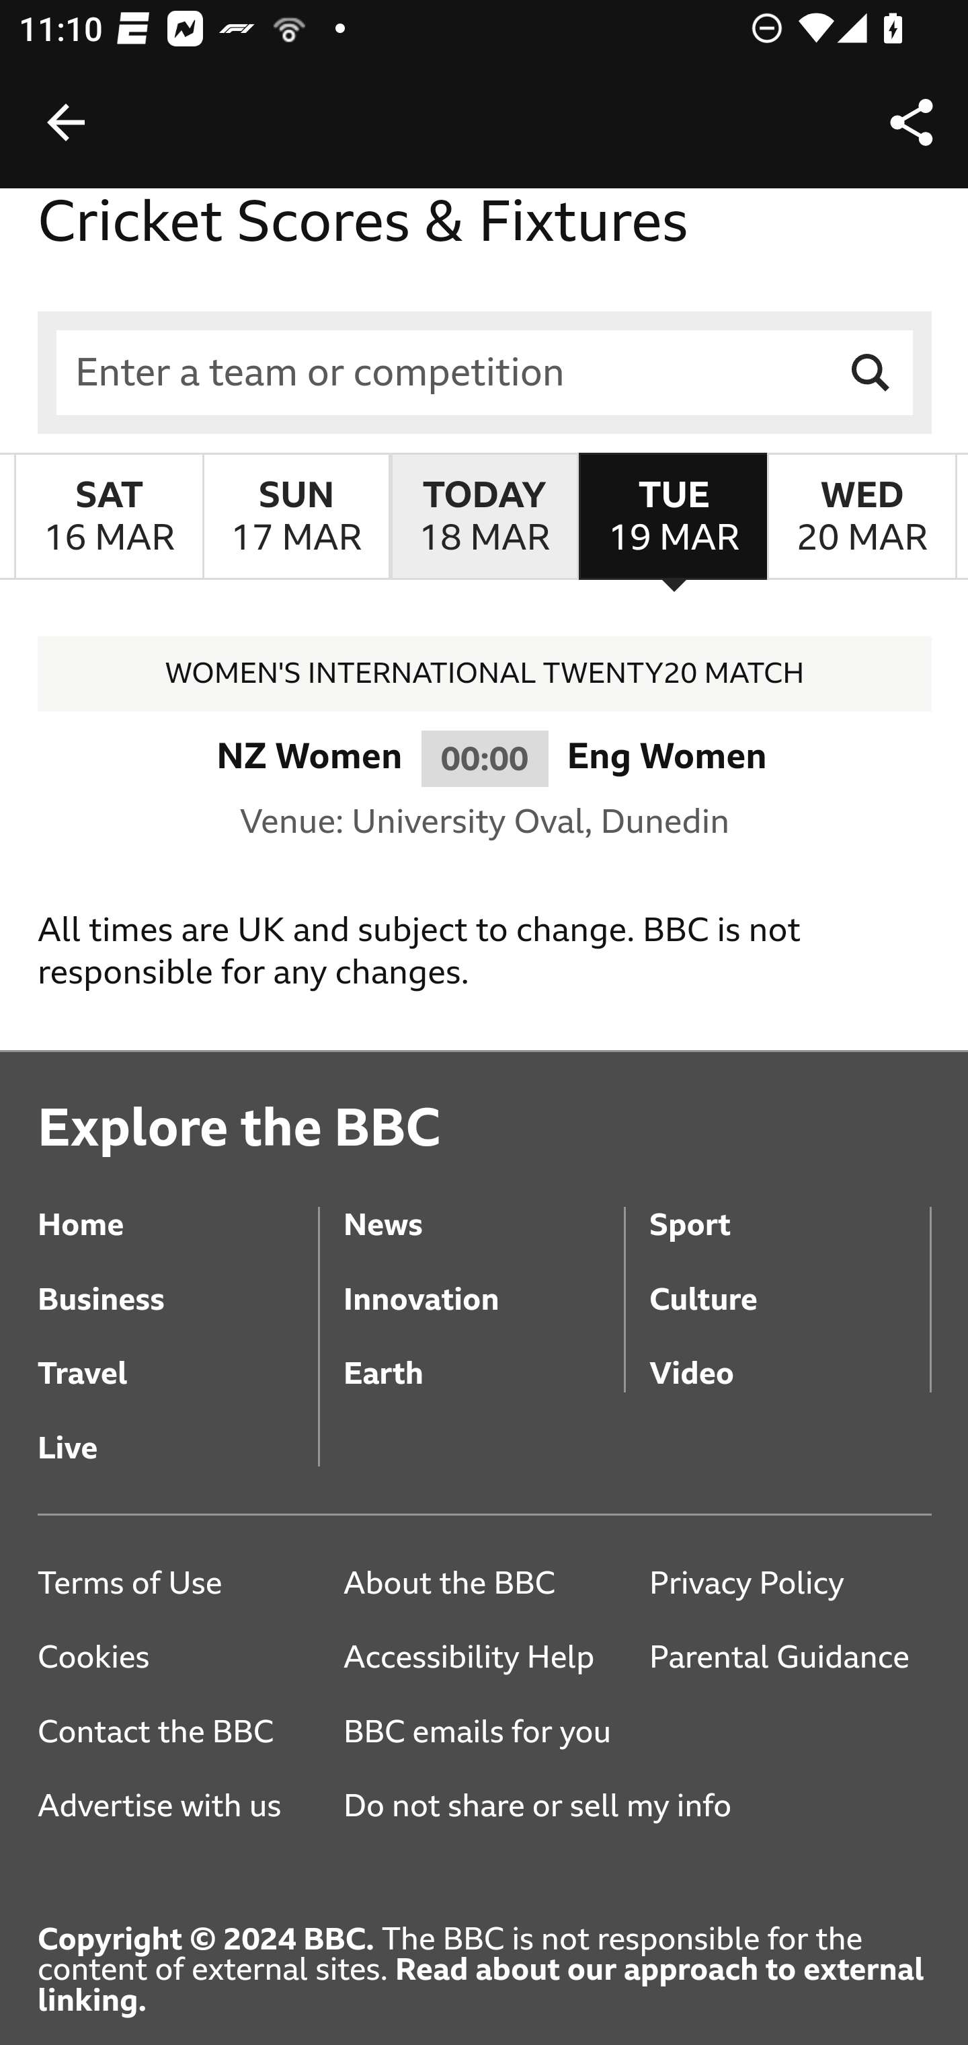 The width and height of the screenshot is (968, 2045). Describe the element at coordinates (862, 517) in the screenshot. I see `WednesdayMarch 20th Wednesday March 20th` at that location.